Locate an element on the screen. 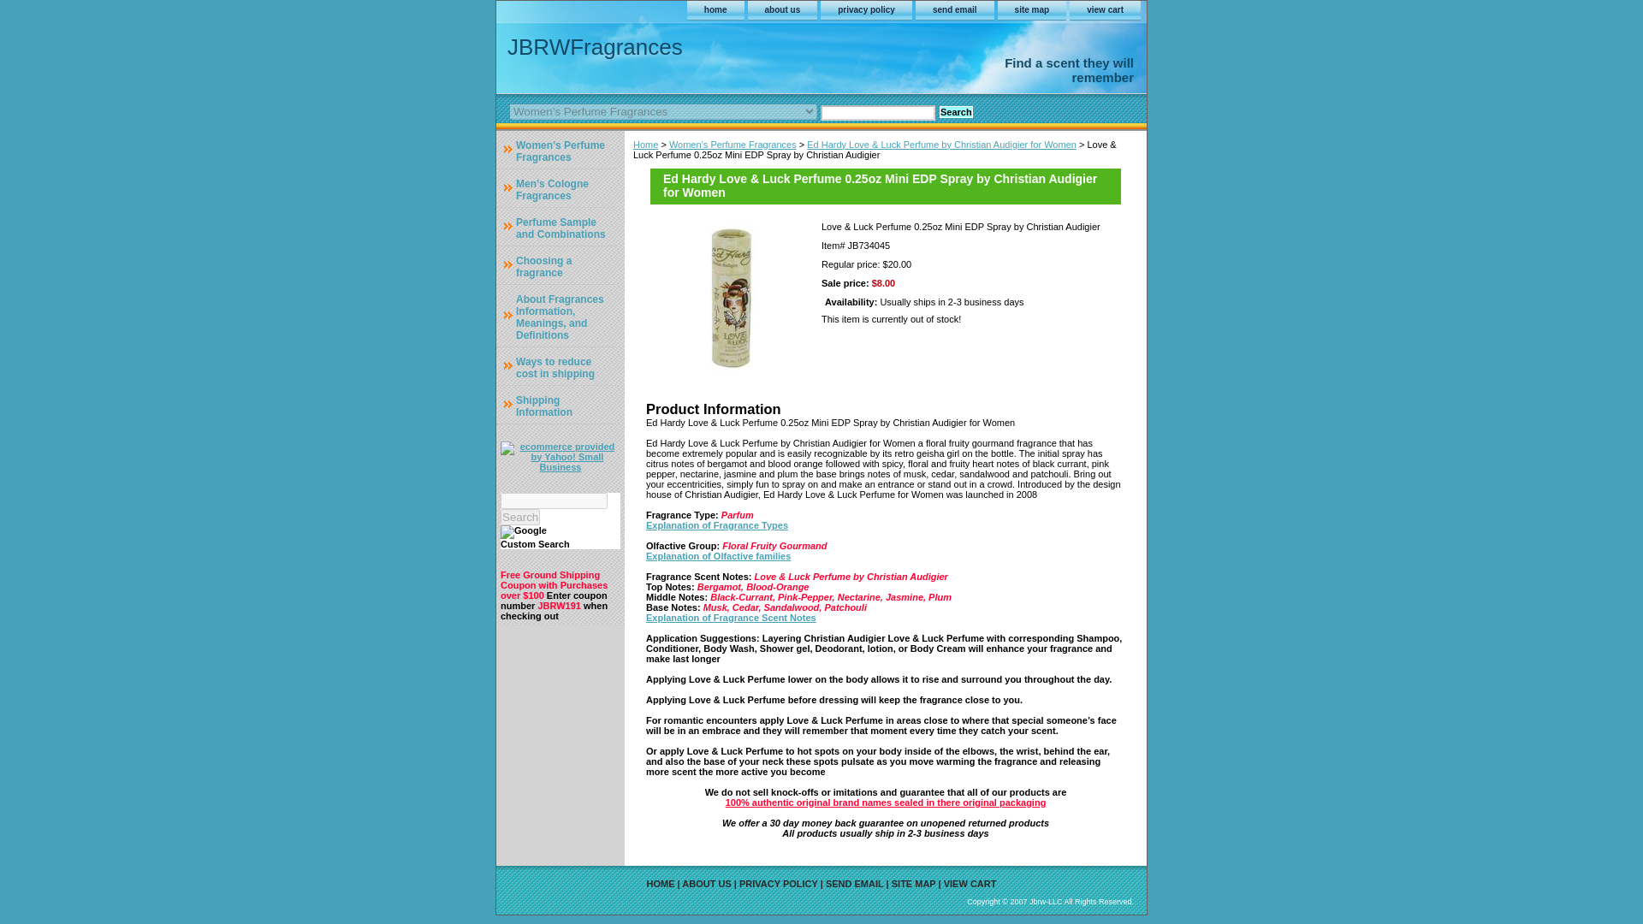  Explanation of Fragrance Scent Notes is located at coordinates (731, 618).